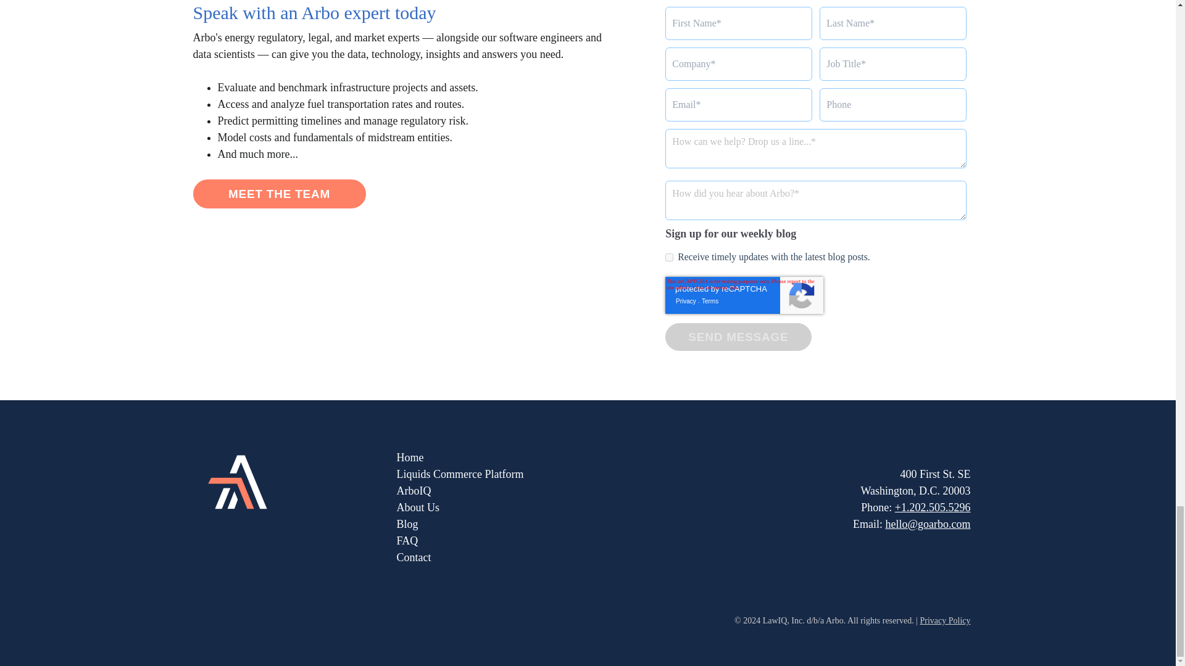 Image resolution: width=1185 pixels, height=666 pixels. I want to click on reCAPTCHA, so click(744, 295).